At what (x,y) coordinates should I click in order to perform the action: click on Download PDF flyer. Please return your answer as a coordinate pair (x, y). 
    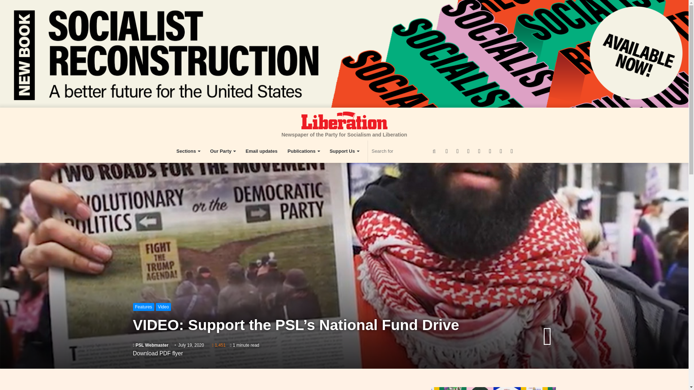
    Looking at the image, I should click on (158, 353).